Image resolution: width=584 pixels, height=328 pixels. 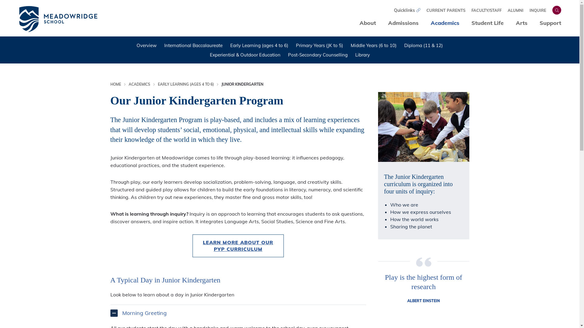 What do you see at coordinates (407, 10) in the screenshot?
I see `Quicklinks` at bounding box center [407, 10].